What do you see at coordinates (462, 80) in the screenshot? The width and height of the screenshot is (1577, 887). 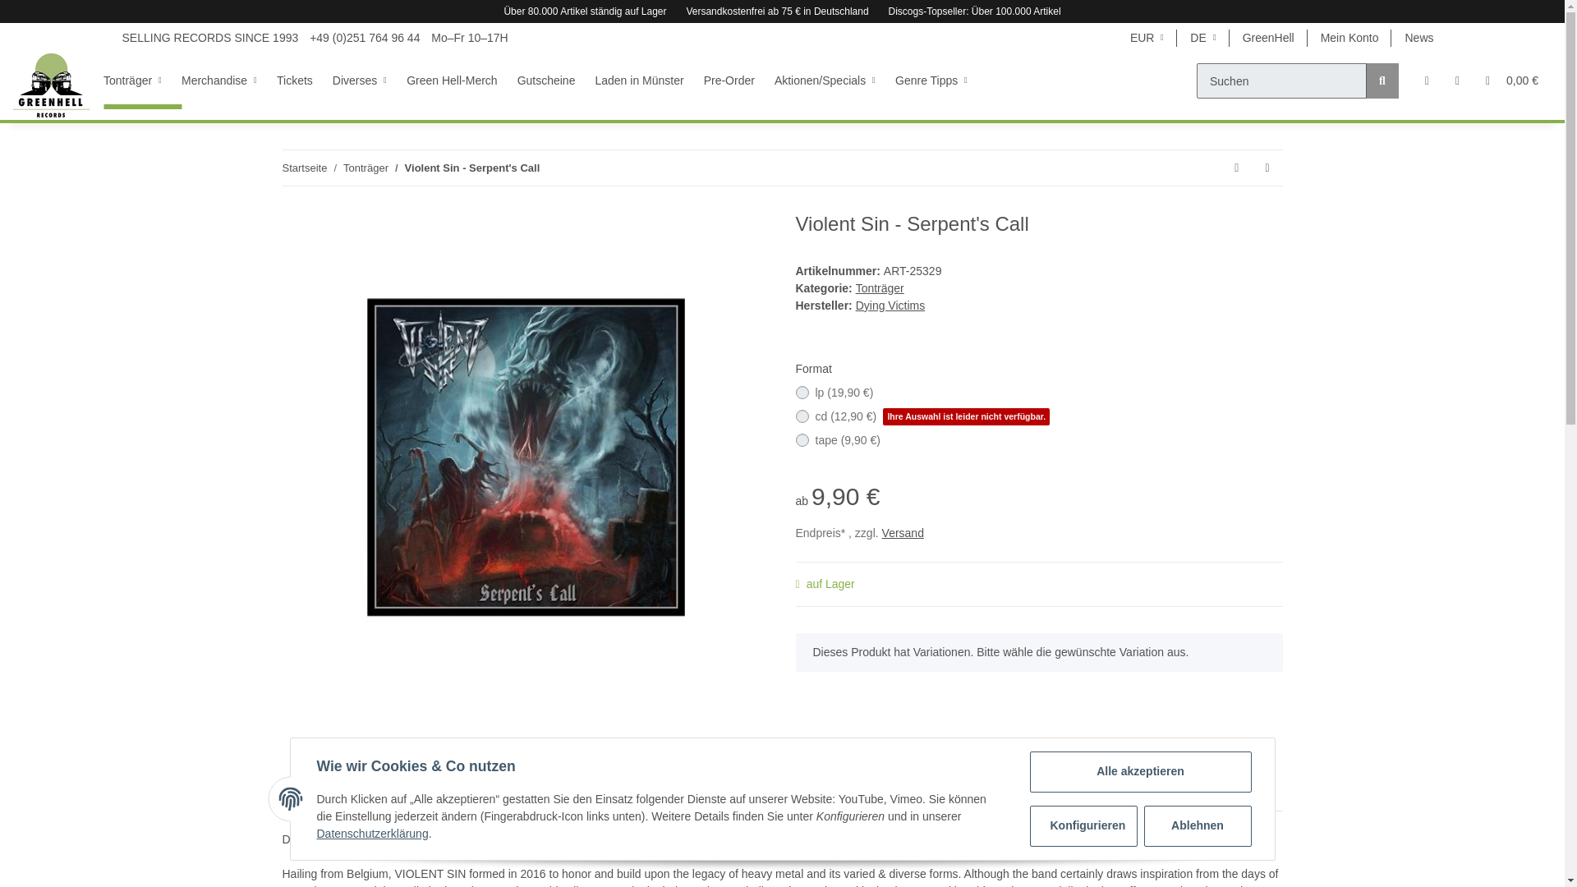 I see `Green Hell-Merch` at bounding box center [462, 80].